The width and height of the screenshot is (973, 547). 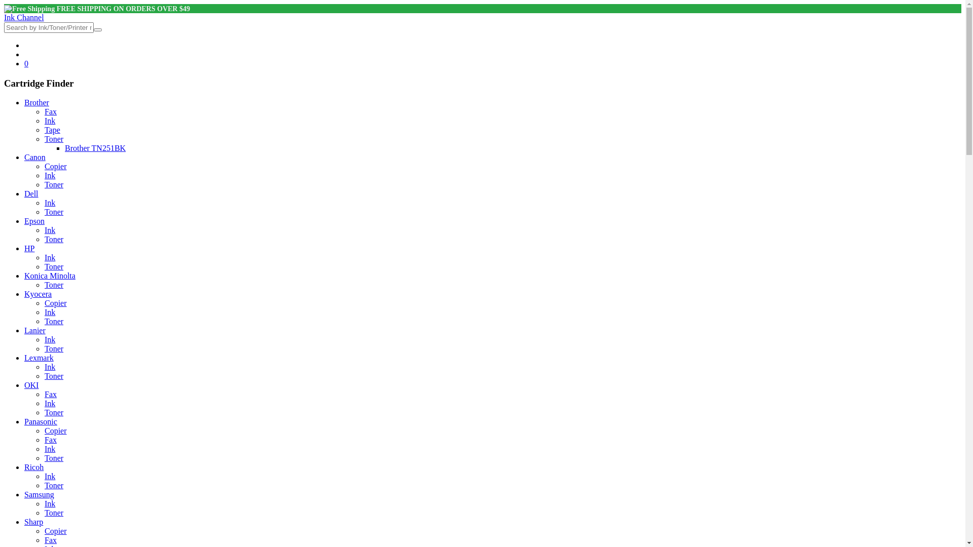 What do you see at coordinates (39, 358) in the screenshot?
I see `Lexmark` at bounding box center [39, 358].